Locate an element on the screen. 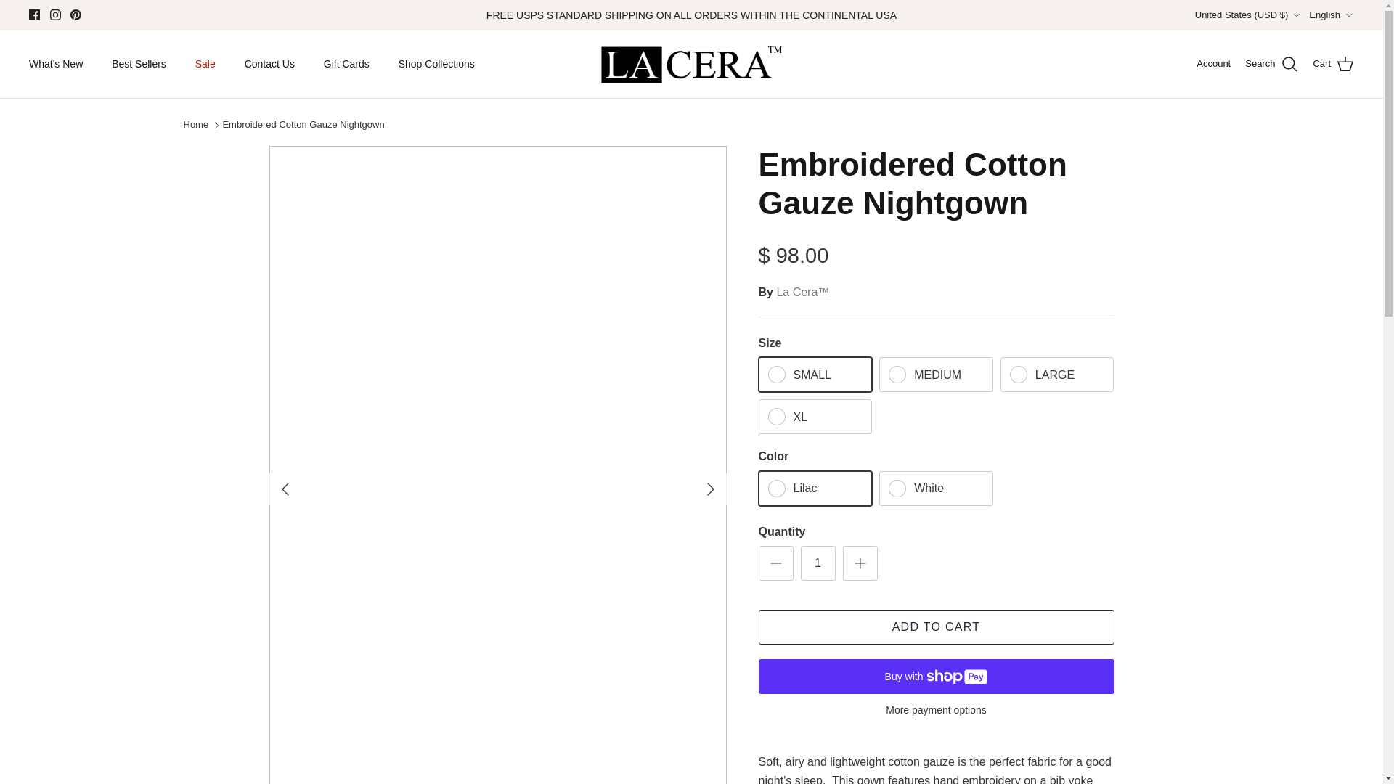  Plus is located at coordinates (860, 563).